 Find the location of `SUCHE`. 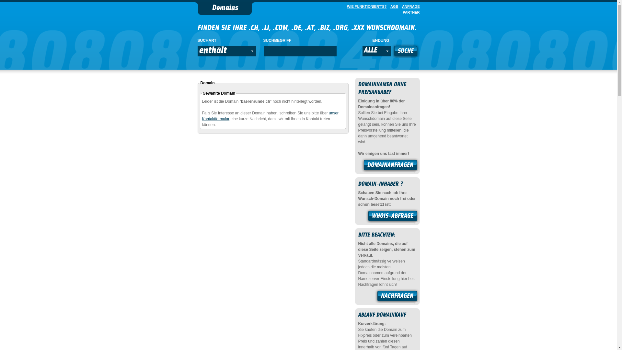

SUCHE is located at coordinates (406, 52).